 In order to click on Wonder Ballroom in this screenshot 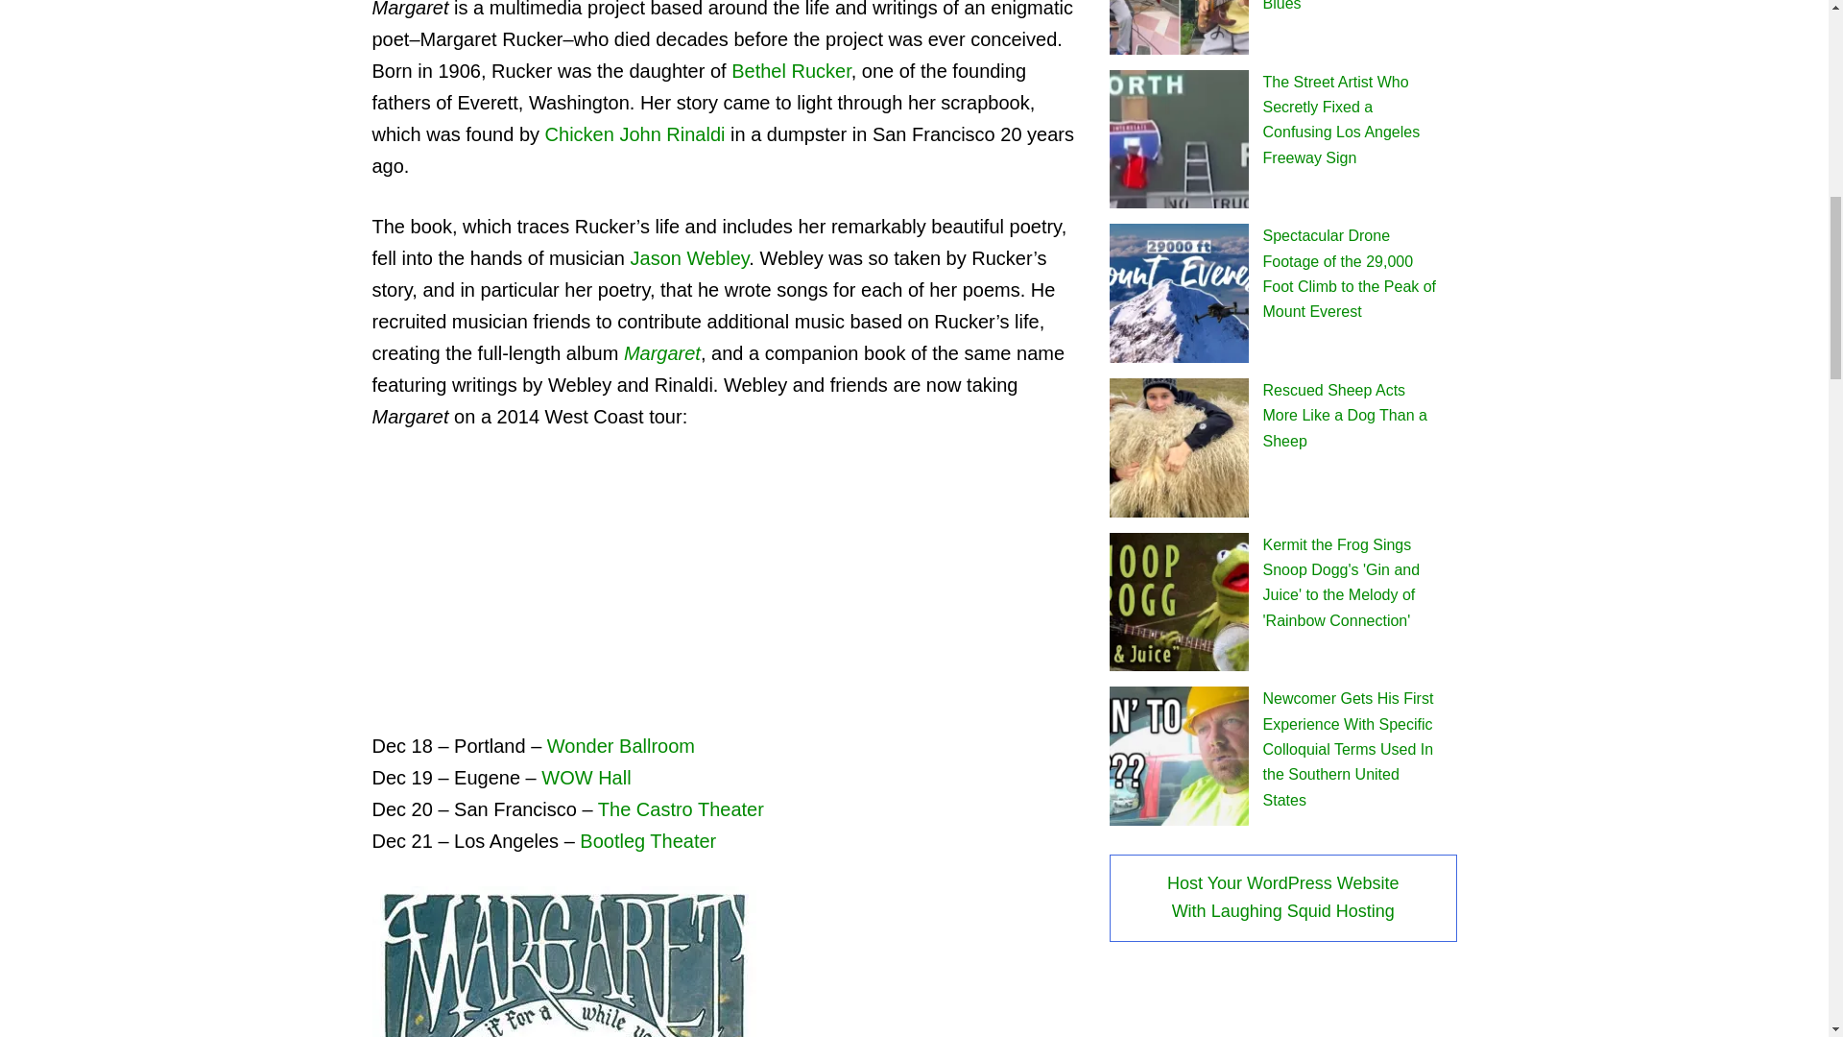, I will do `click(620, 745)`.